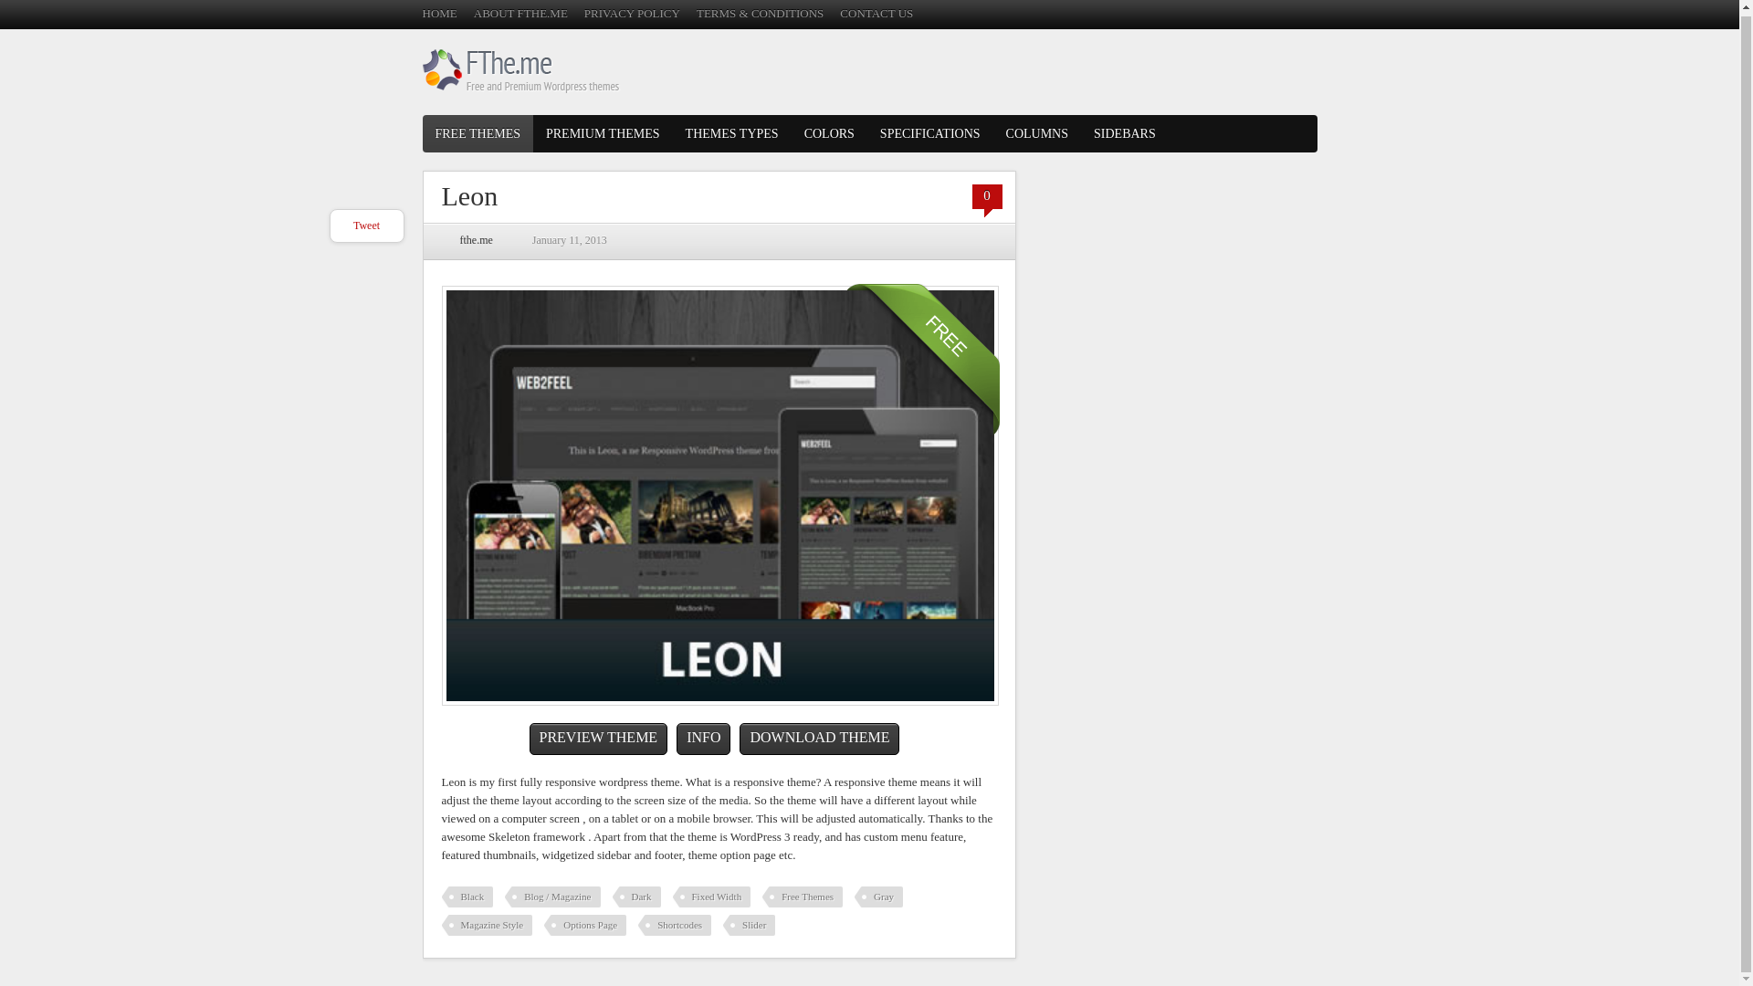 This screenshot has width=1753, height=986. I want to click on SPECIFICATIONS, so click(930, 133).